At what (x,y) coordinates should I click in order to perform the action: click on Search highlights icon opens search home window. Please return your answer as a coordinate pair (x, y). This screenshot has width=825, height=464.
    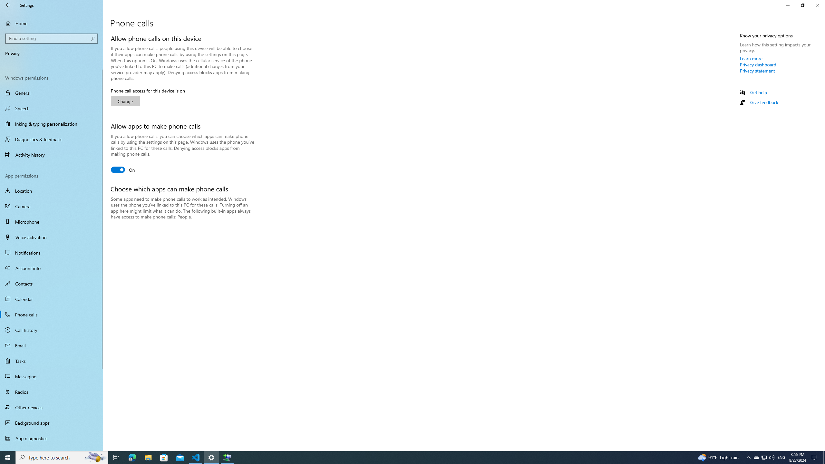
    Looking at the image, I should click on (95, 458).